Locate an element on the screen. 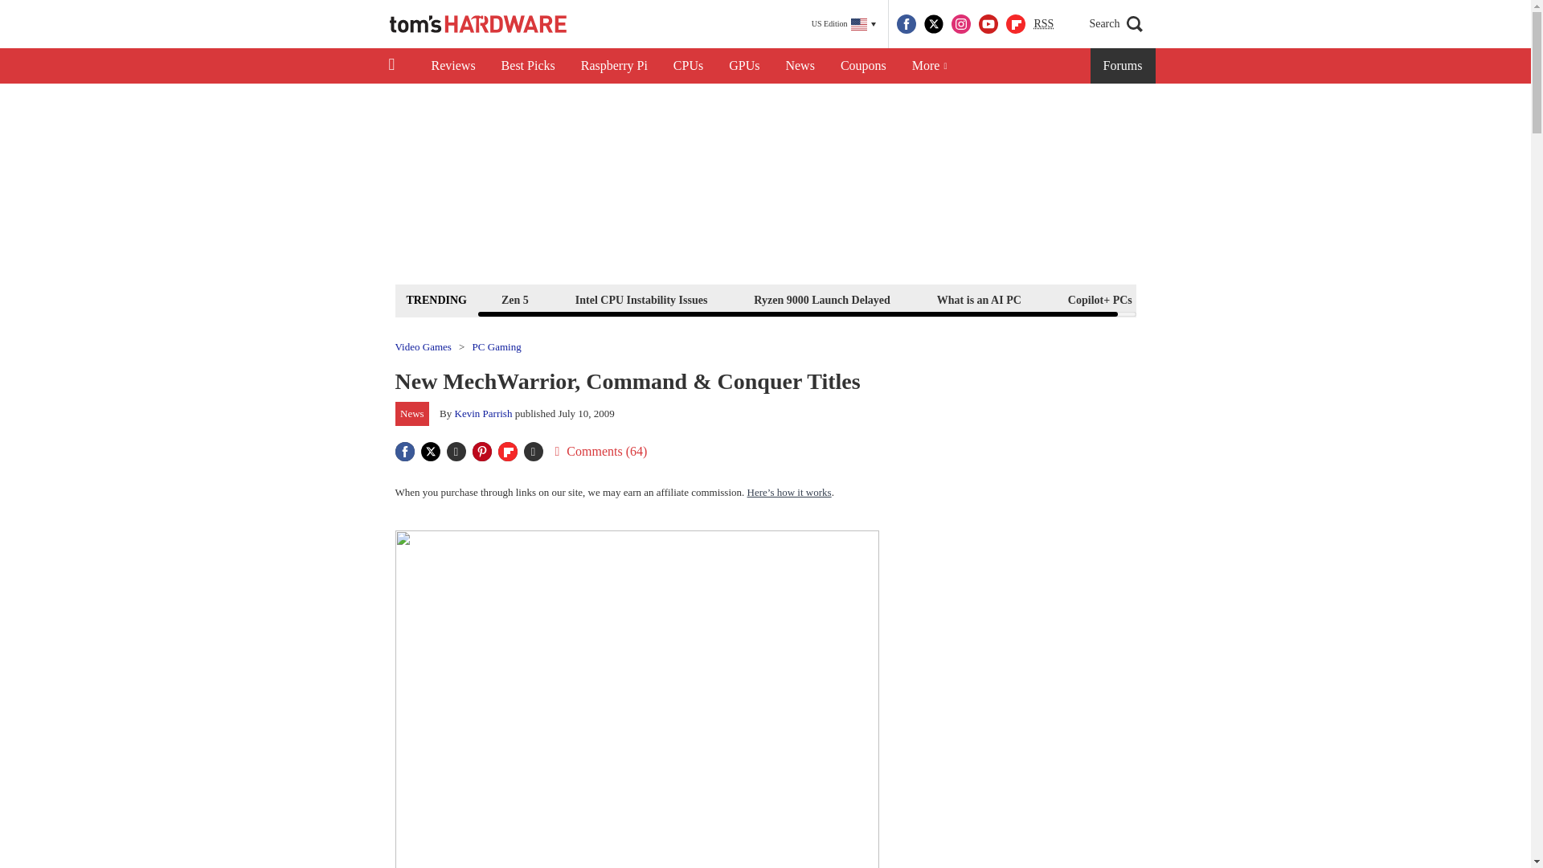 The height and width of the screenshot is (868, 1543). RSS is located at coordinates (1043, 24).